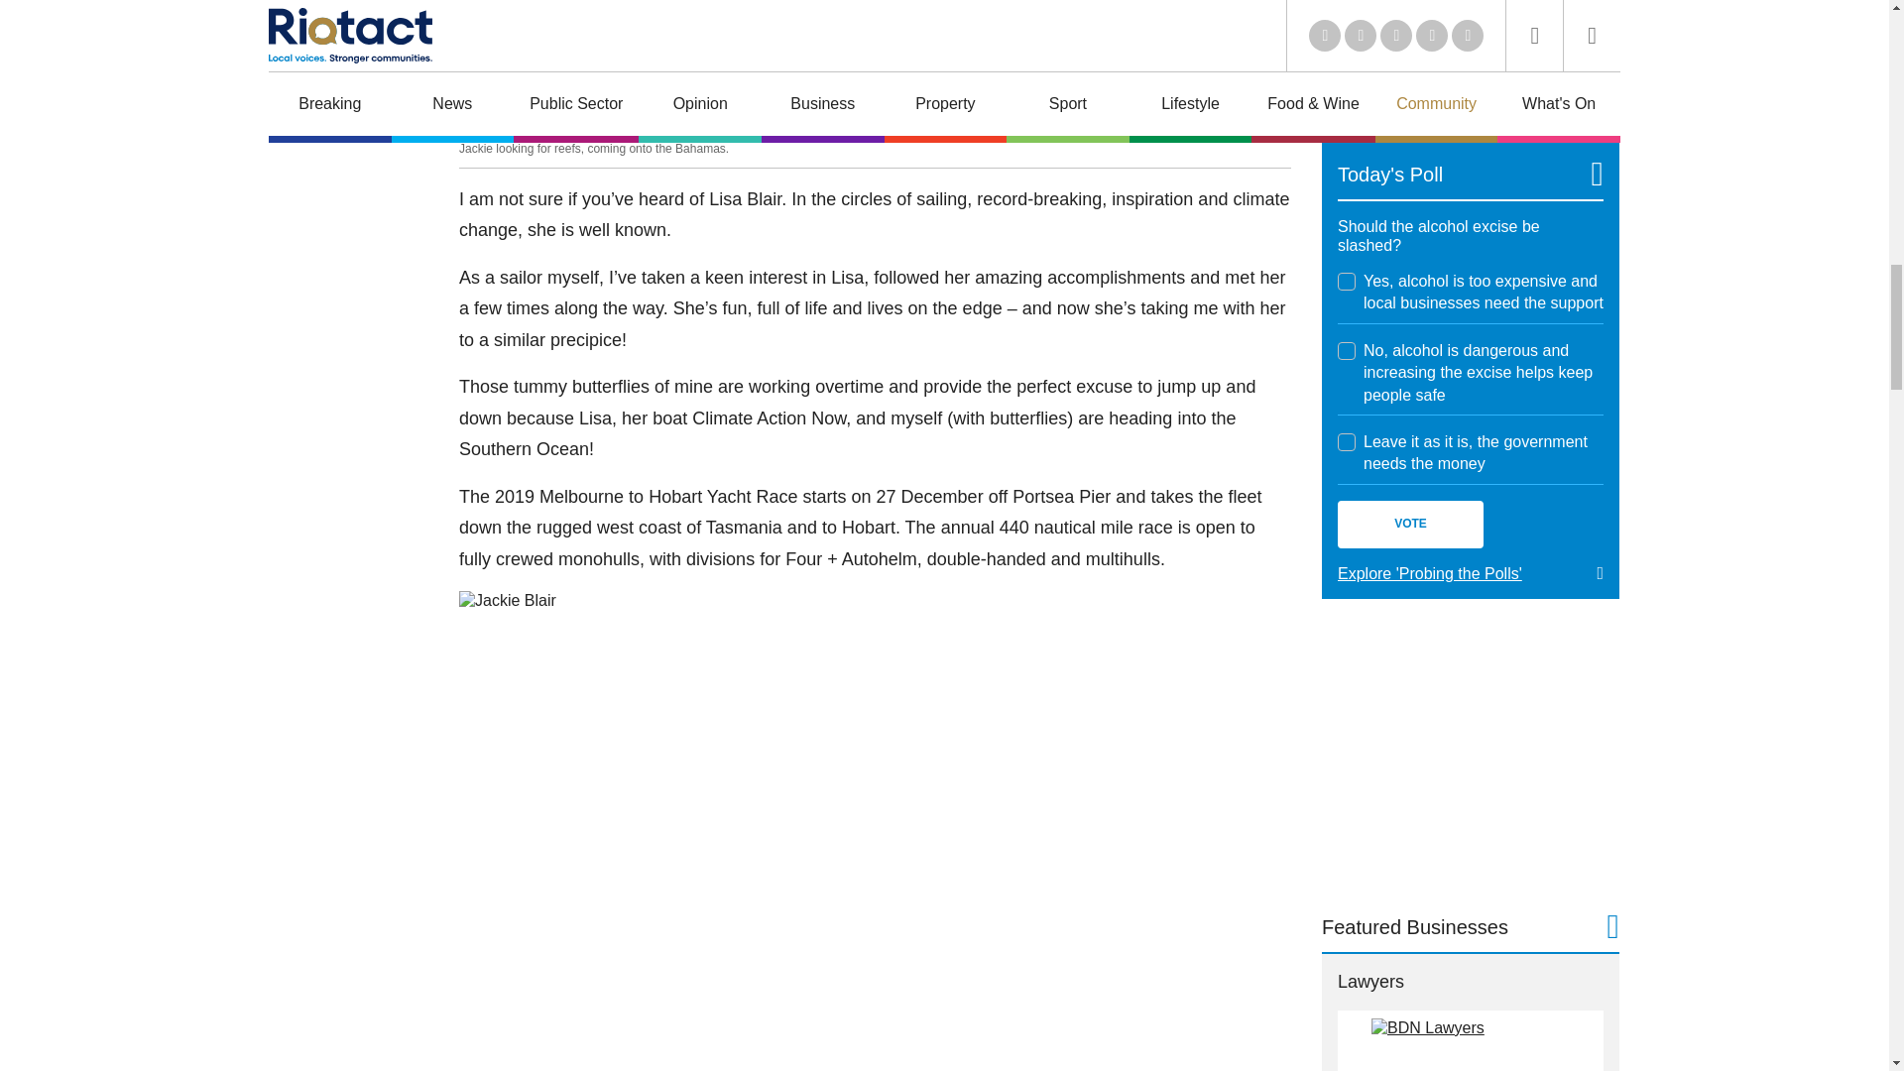  What do you see at coordinates (1347, 350) in the screenshot?
I see `2047` at bounding box center [1347, 350].